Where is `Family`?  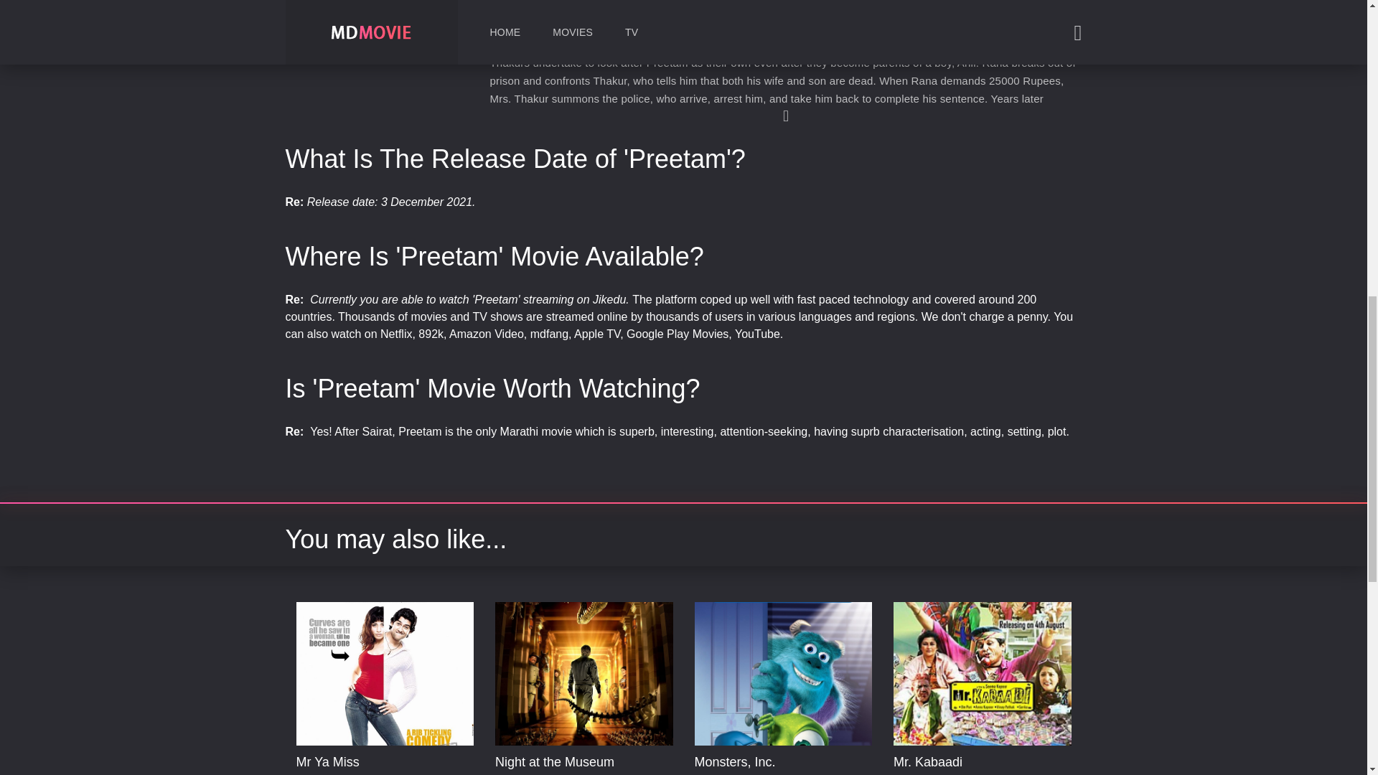
Family is located at coordinates (636, 774).